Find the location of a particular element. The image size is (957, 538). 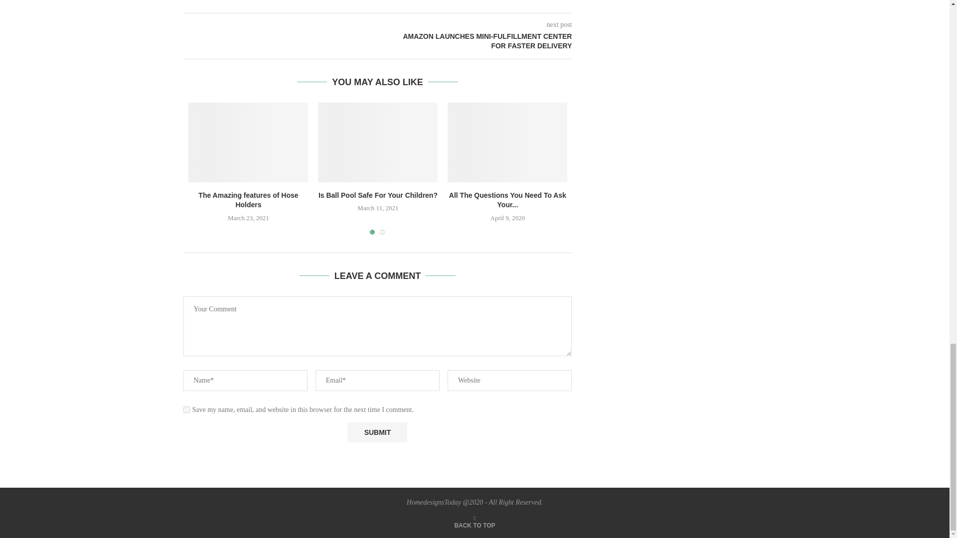

Is Ball Pool Safe For Your Children? is located at coordinates (378, 195).